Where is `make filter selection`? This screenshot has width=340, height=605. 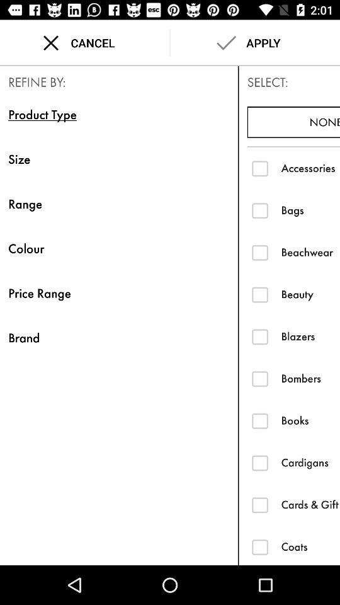
make filter selection is located at coordinates (259, 378).